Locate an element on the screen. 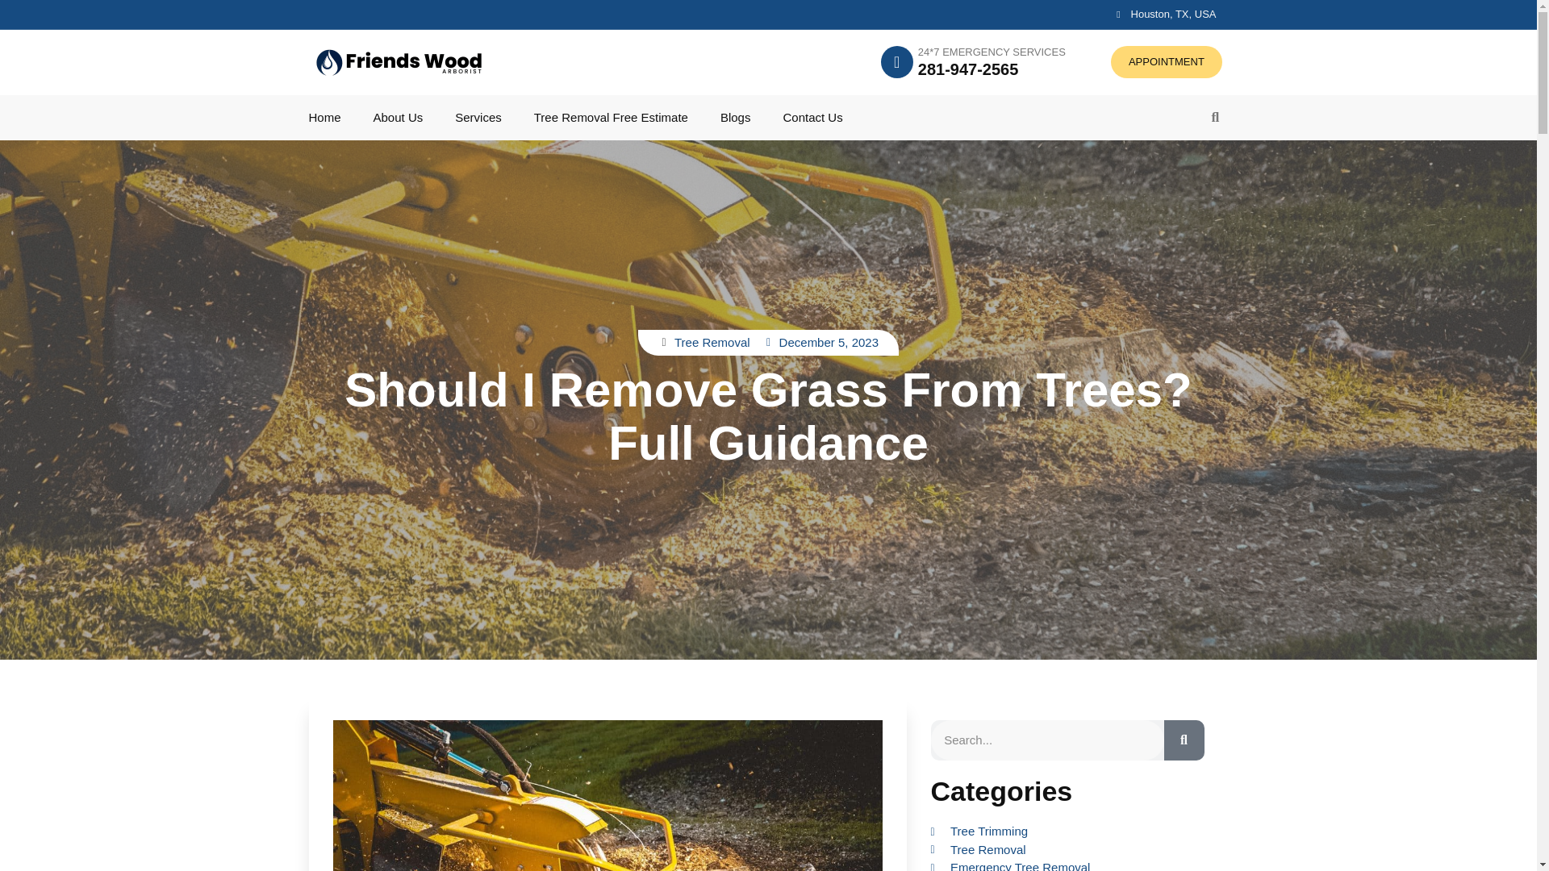 The height and width of the screenshot is (871, 1549). Blogs is located at coordinates (736, 118).